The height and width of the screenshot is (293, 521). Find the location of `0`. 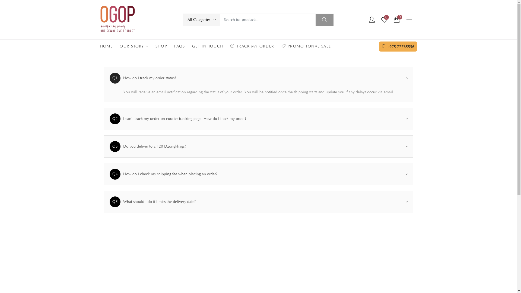

0 is located at coordinates (384, 20).